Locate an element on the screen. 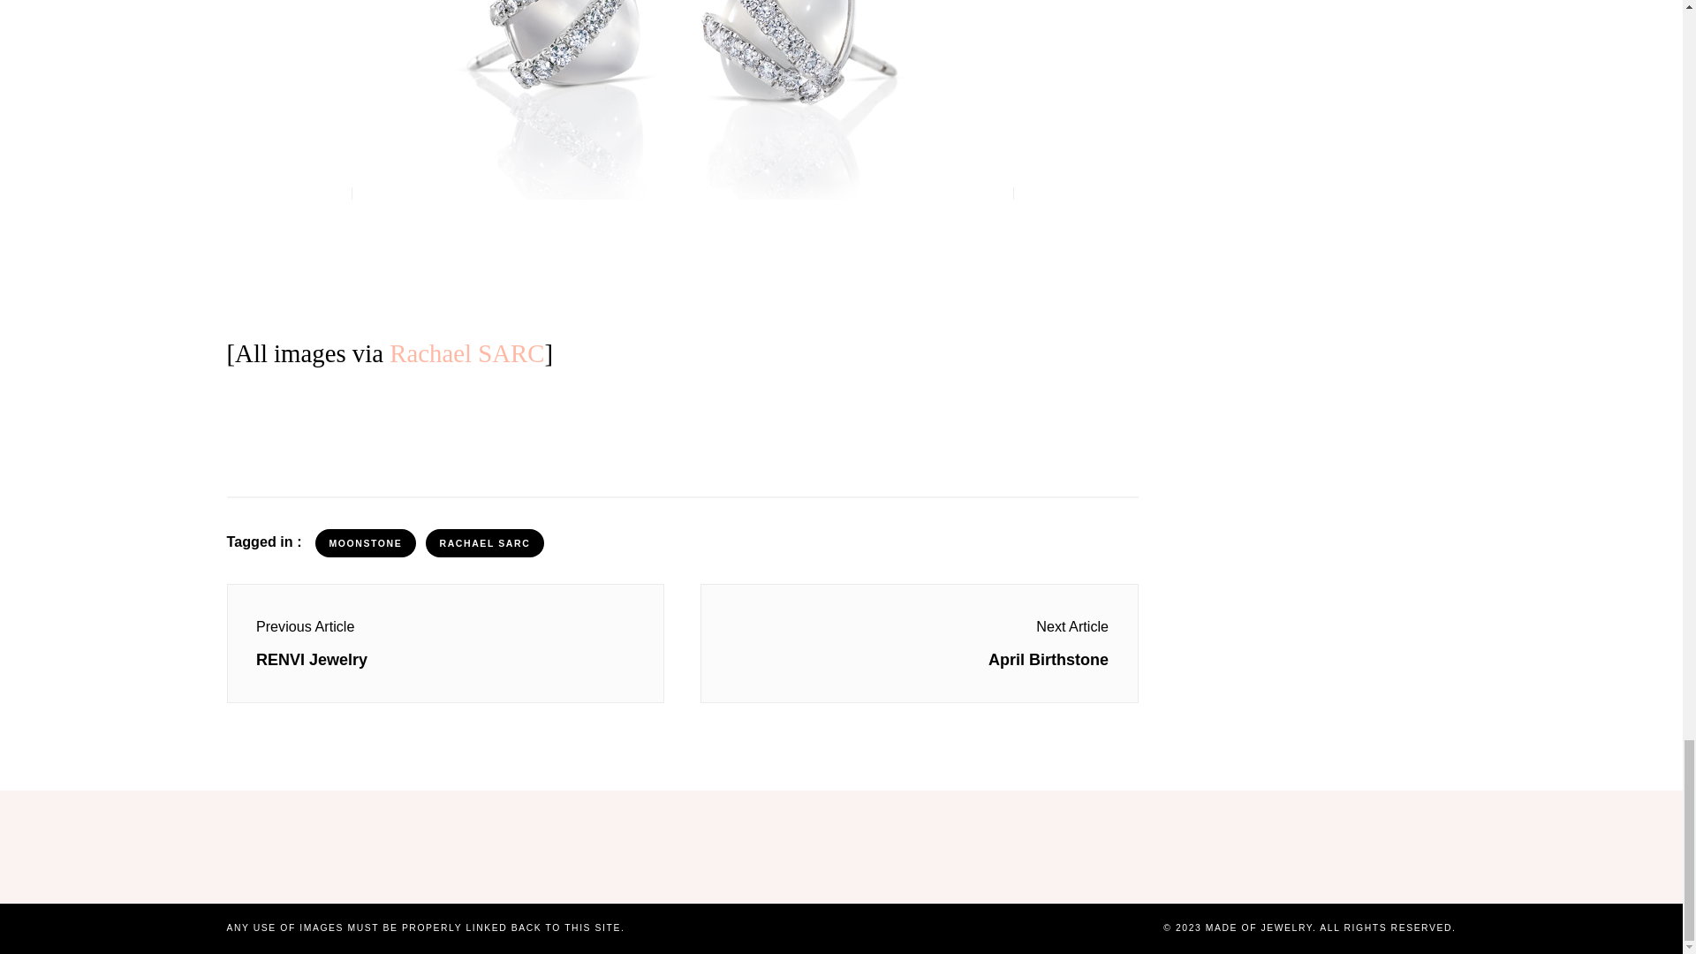 Image resolution: width=1696 pixels, height=954 pixels. RACHAEL SARC is located at coordinates (484, 542).